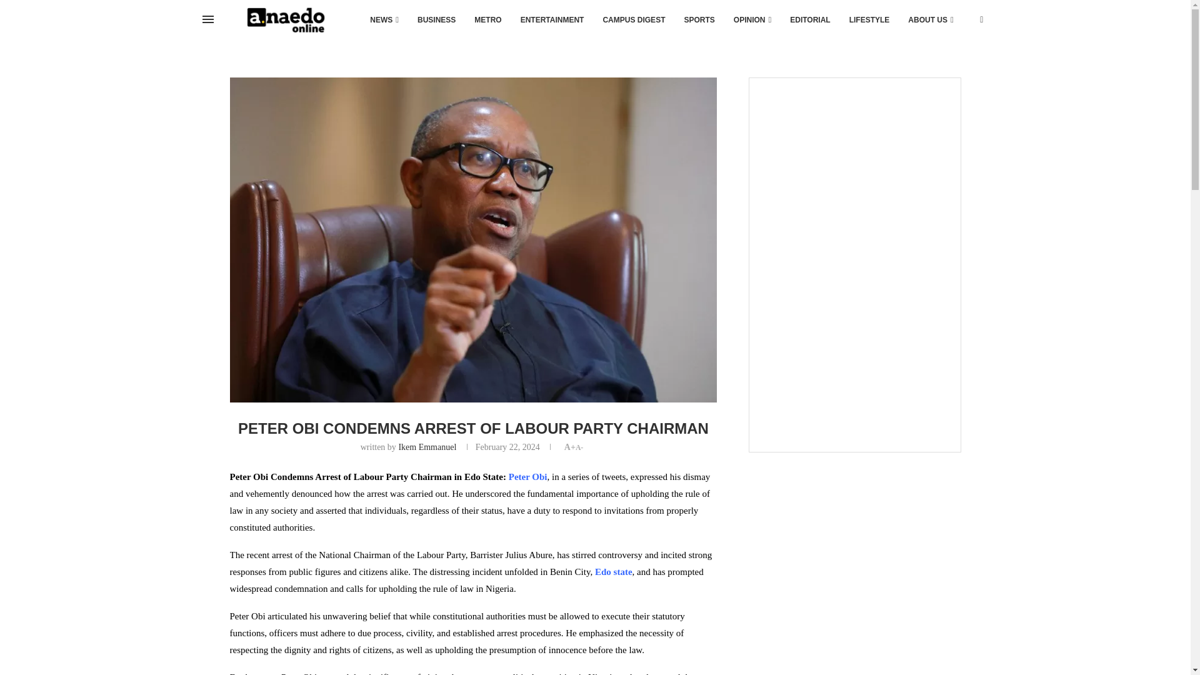  I want to click on EDITORIAL, so click(810, 20).